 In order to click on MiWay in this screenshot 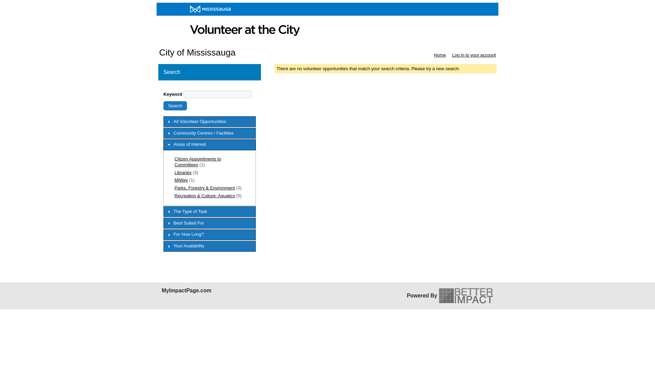, I will do `click(181, 180)`.